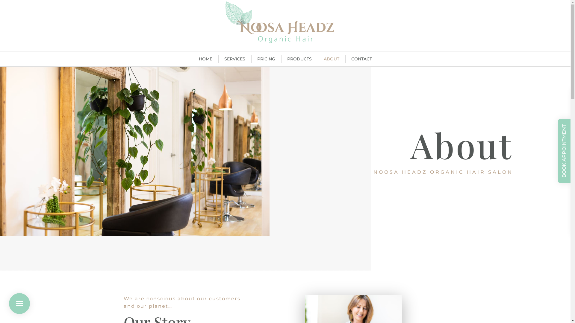 The height and width of the screenshot is (323, 575). Describe the element at coordinates (205, 59) in the screenshot. I see `HOME` at that location.